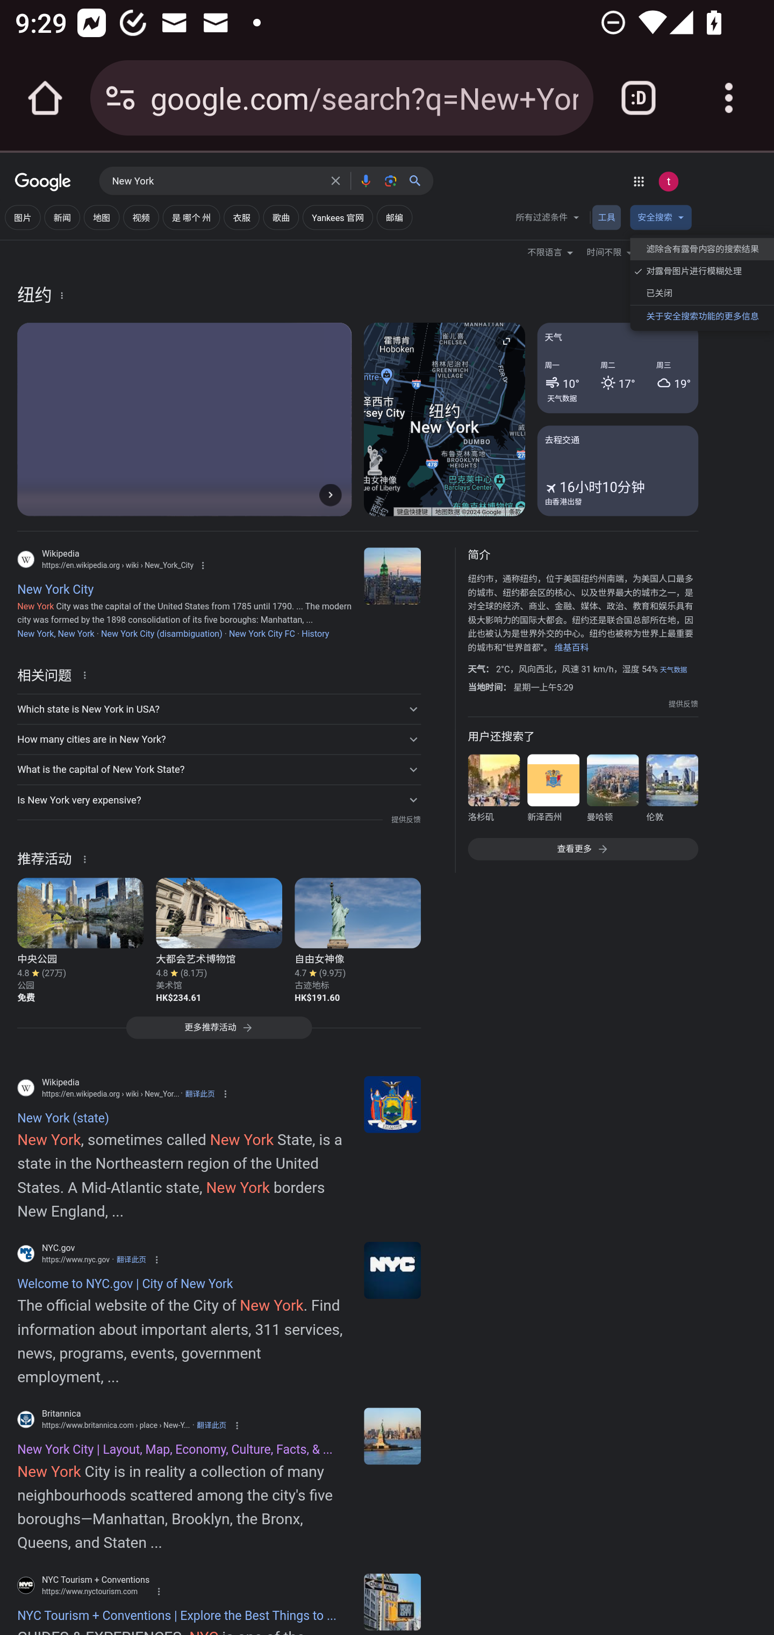  Describe the element at coordinates (87, 675) in the screenshot. I see `关于这条结果的详细信息` at that location.